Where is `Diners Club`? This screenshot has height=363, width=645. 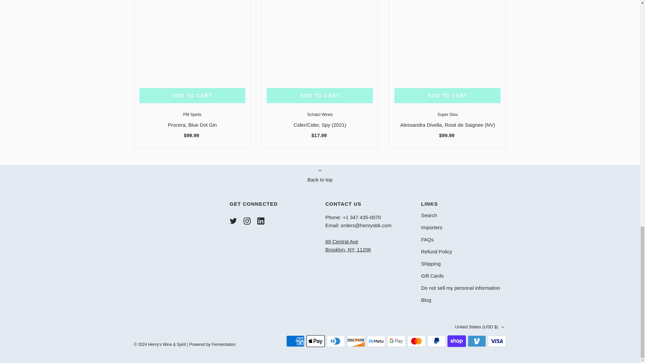
Diners Club is located at coordinates (336, 341).